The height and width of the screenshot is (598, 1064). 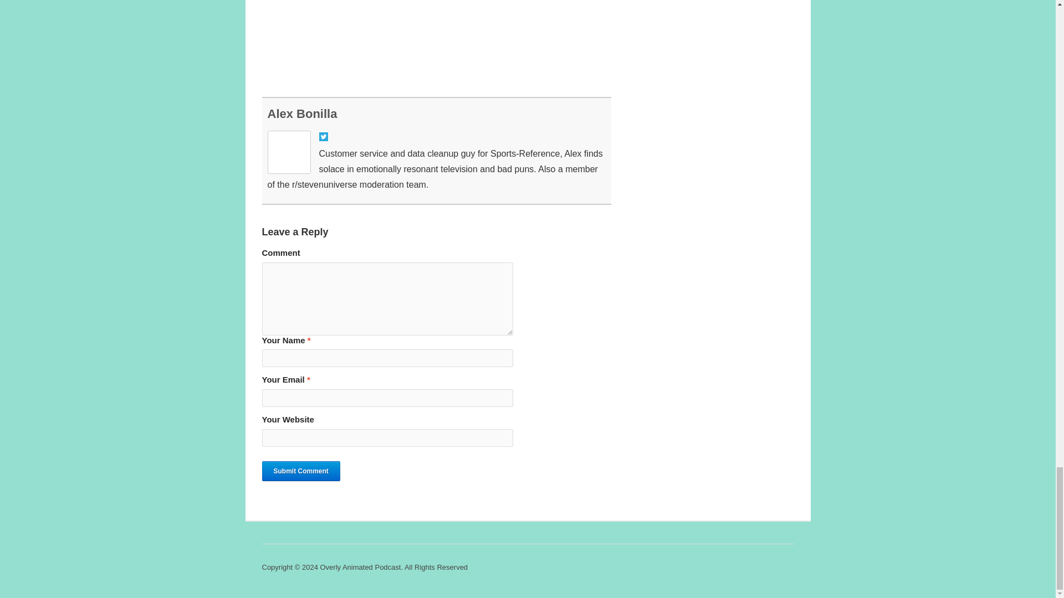 What do you see at coordinates (301, 114) in the screenshot?
I see `Alex Bonilla` at bounding box center [301, 114].